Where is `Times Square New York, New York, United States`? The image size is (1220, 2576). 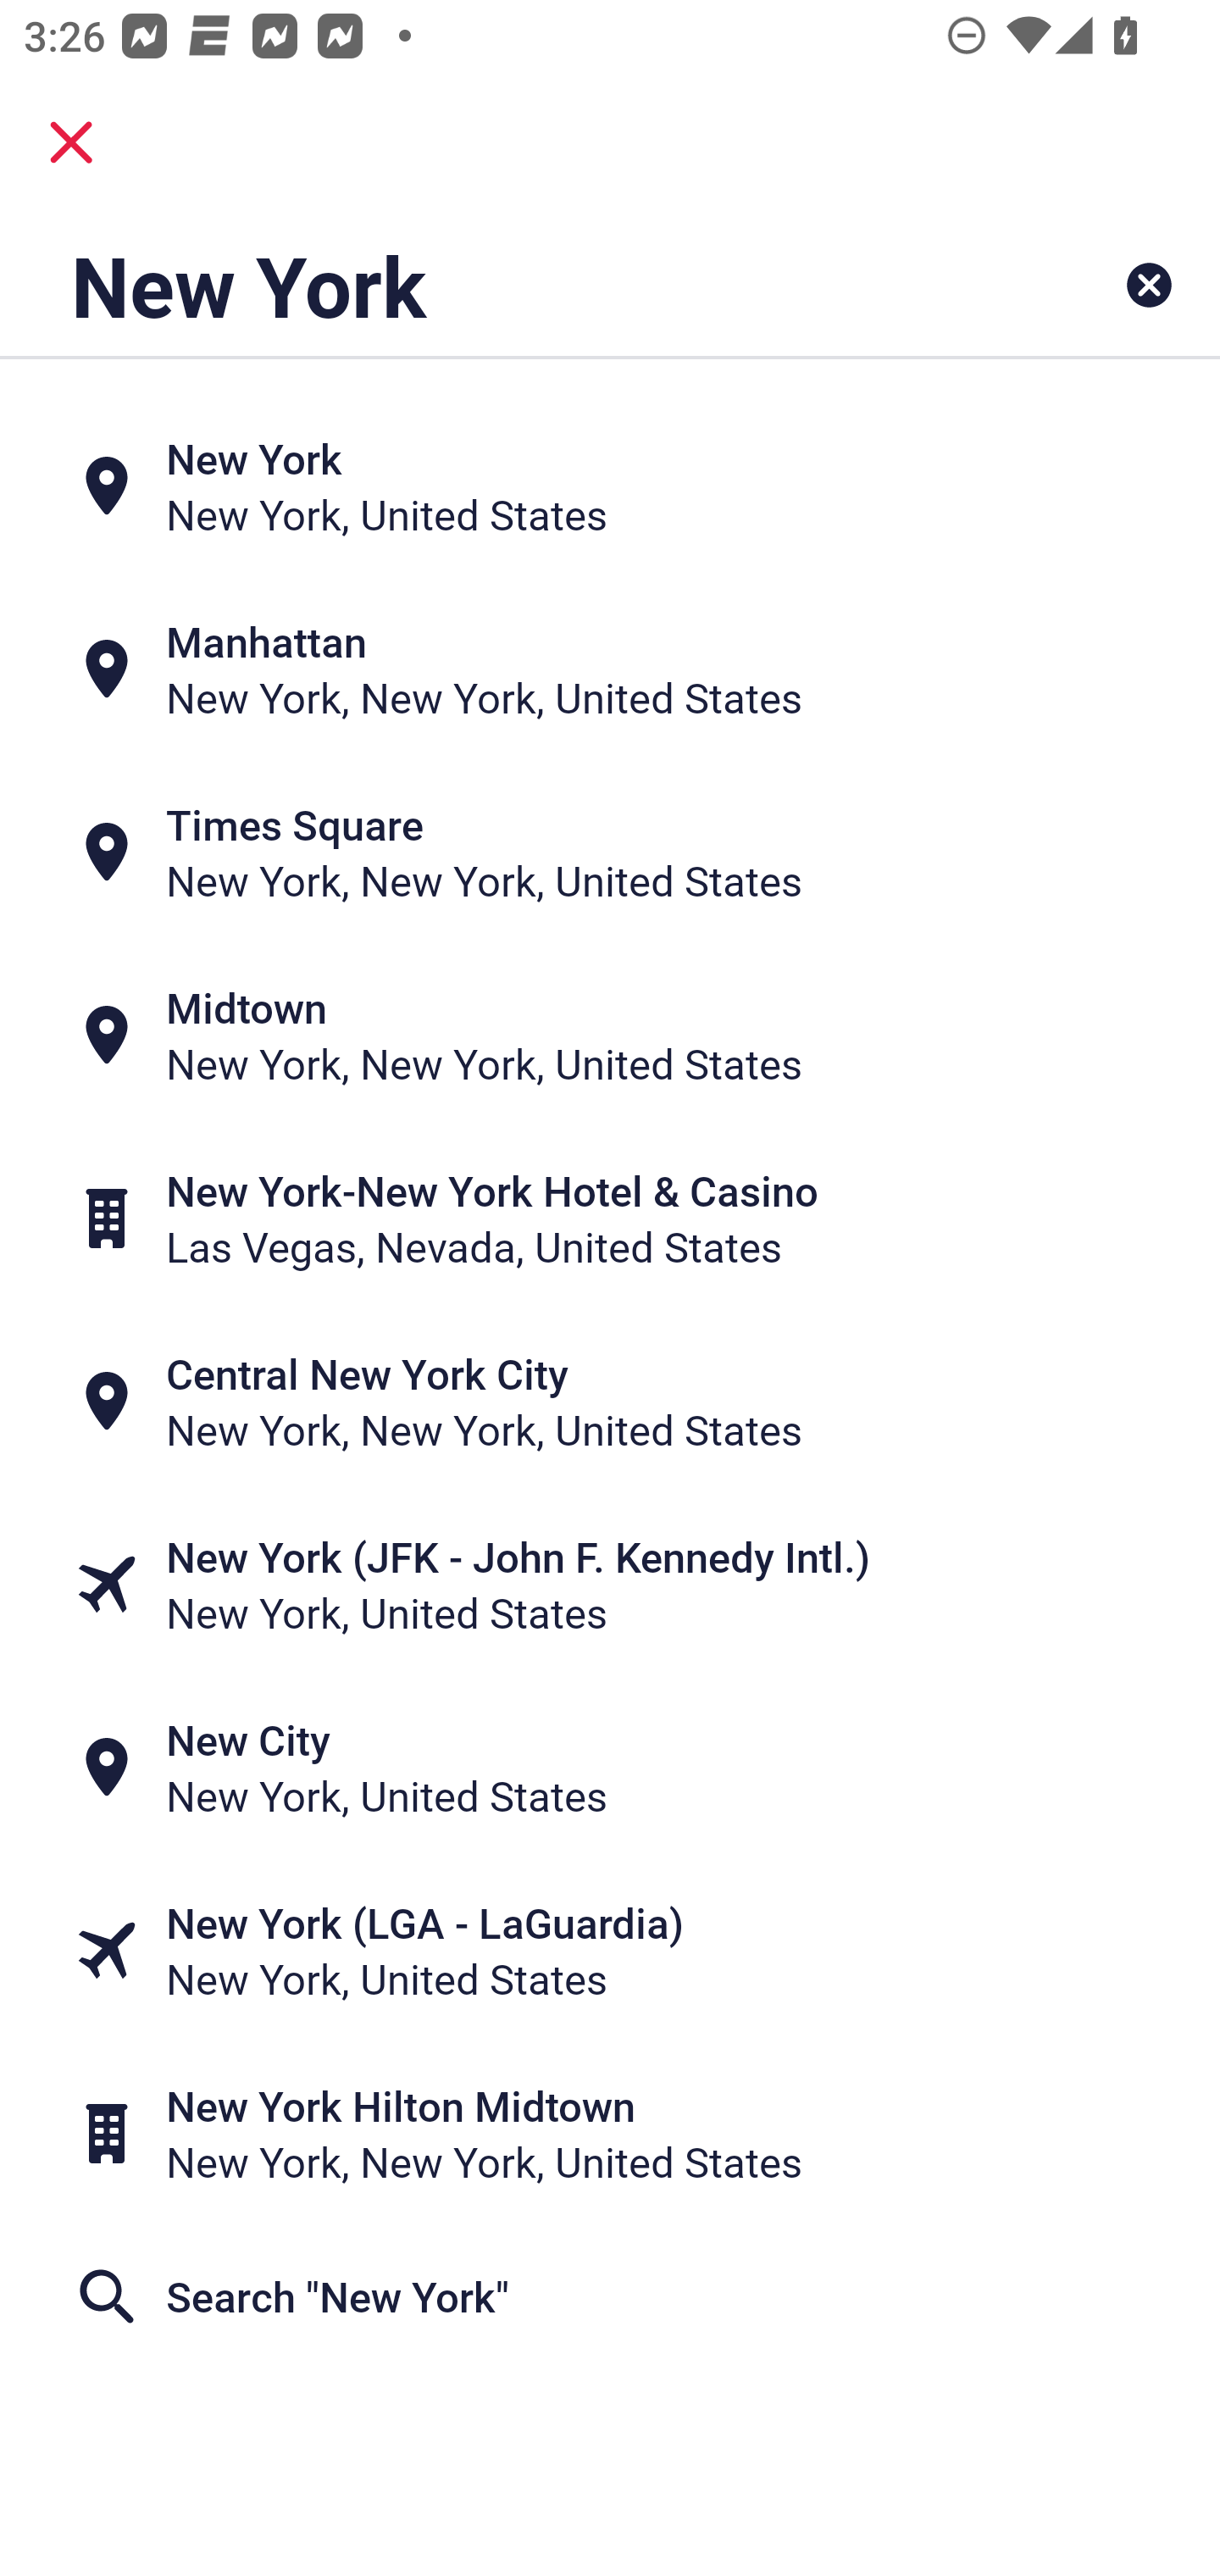 Times Square New York, New York, United States is located at coordinates (610, 851).